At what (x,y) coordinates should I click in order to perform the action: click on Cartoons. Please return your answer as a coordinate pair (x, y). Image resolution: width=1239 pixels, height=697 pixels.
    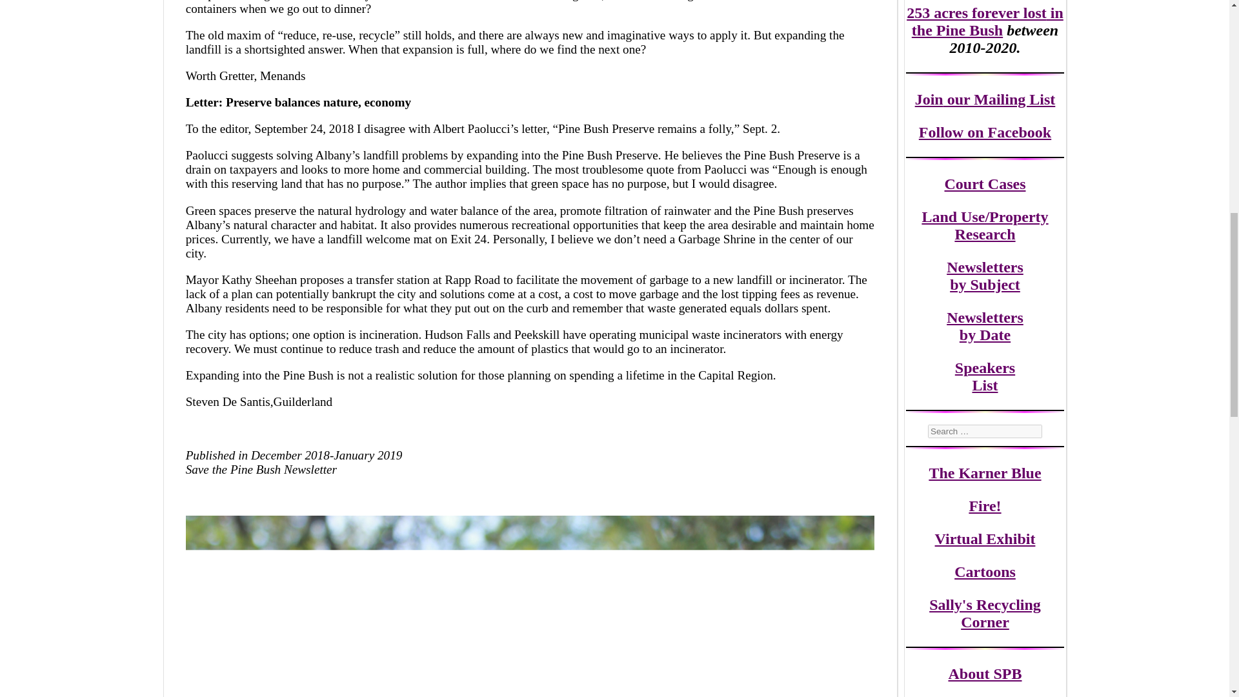
    Looking at the image, I should click on (985, 571).